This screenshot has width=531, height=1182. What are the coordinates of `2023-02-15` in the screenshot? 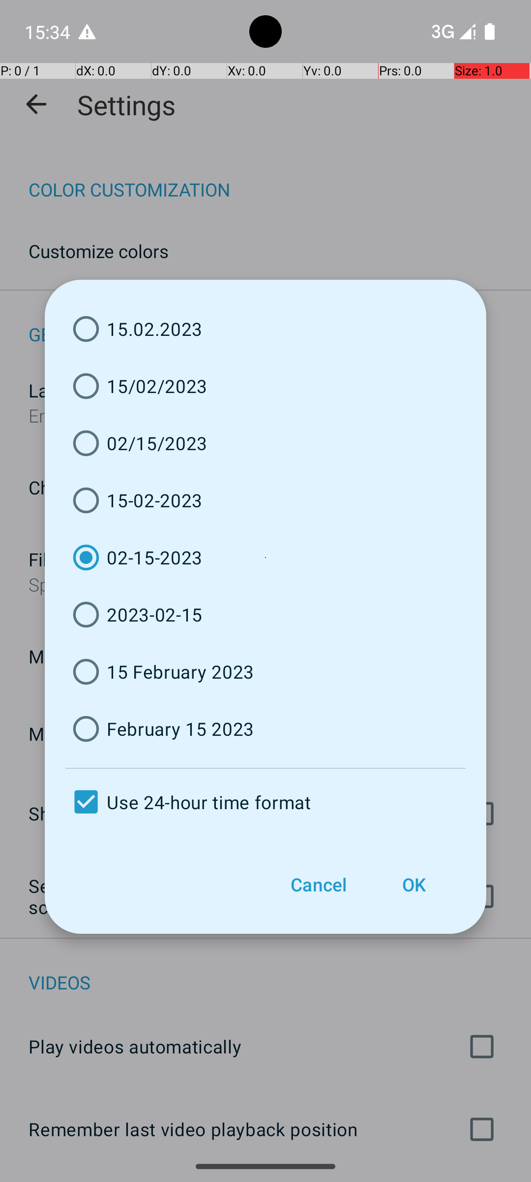 It's located at (265, 615).